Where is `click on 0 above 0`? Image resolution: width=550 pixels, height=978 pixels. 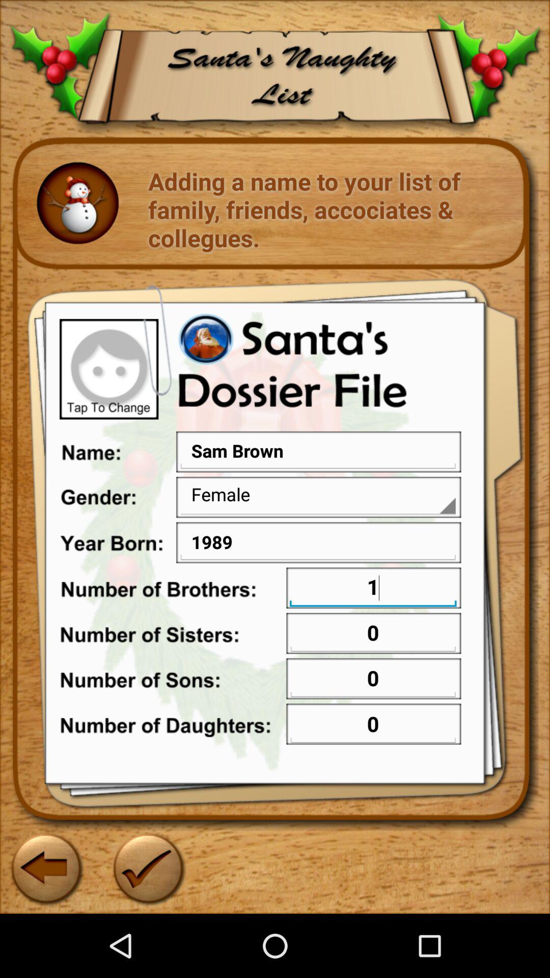
click on 0 above 0 is located at coordinates (373, 680).